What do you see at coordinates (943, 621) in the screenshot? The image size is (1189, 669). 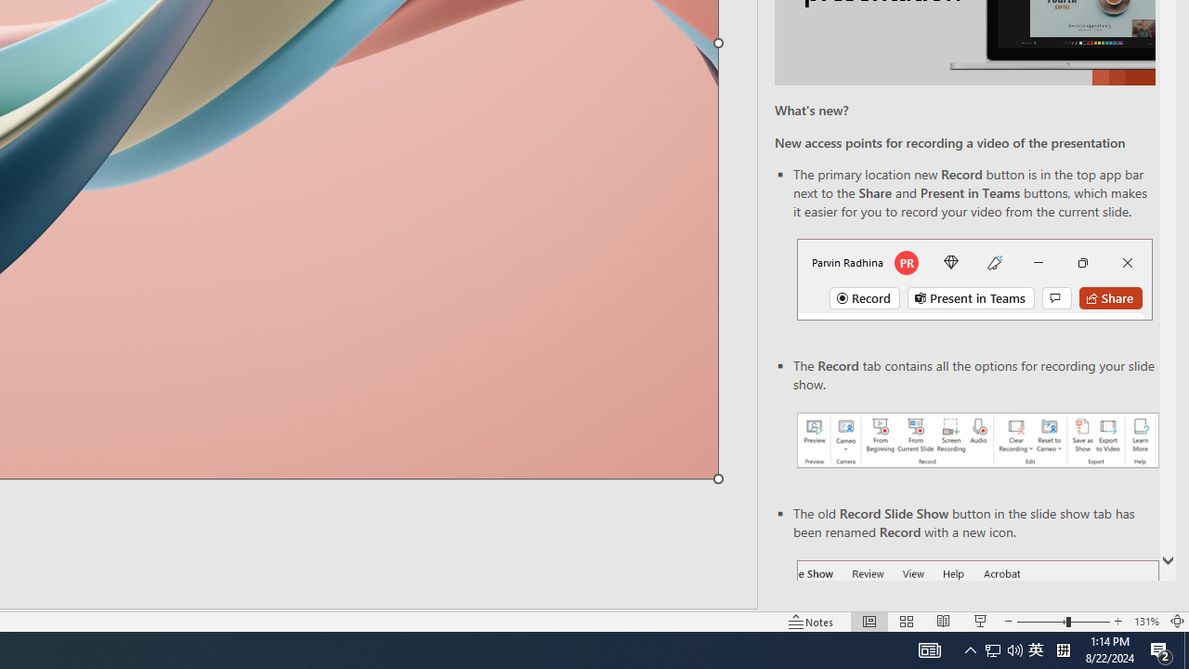 I see `Reading View` at bounding box center [943, 621].